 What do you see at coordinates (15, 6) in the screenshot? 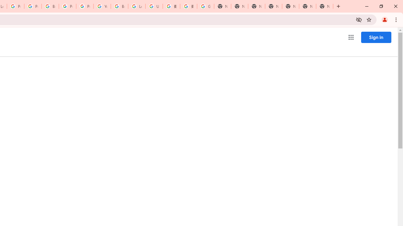
I see `Privacy Help Center - Policies Help` at bounding box center [15, 6].